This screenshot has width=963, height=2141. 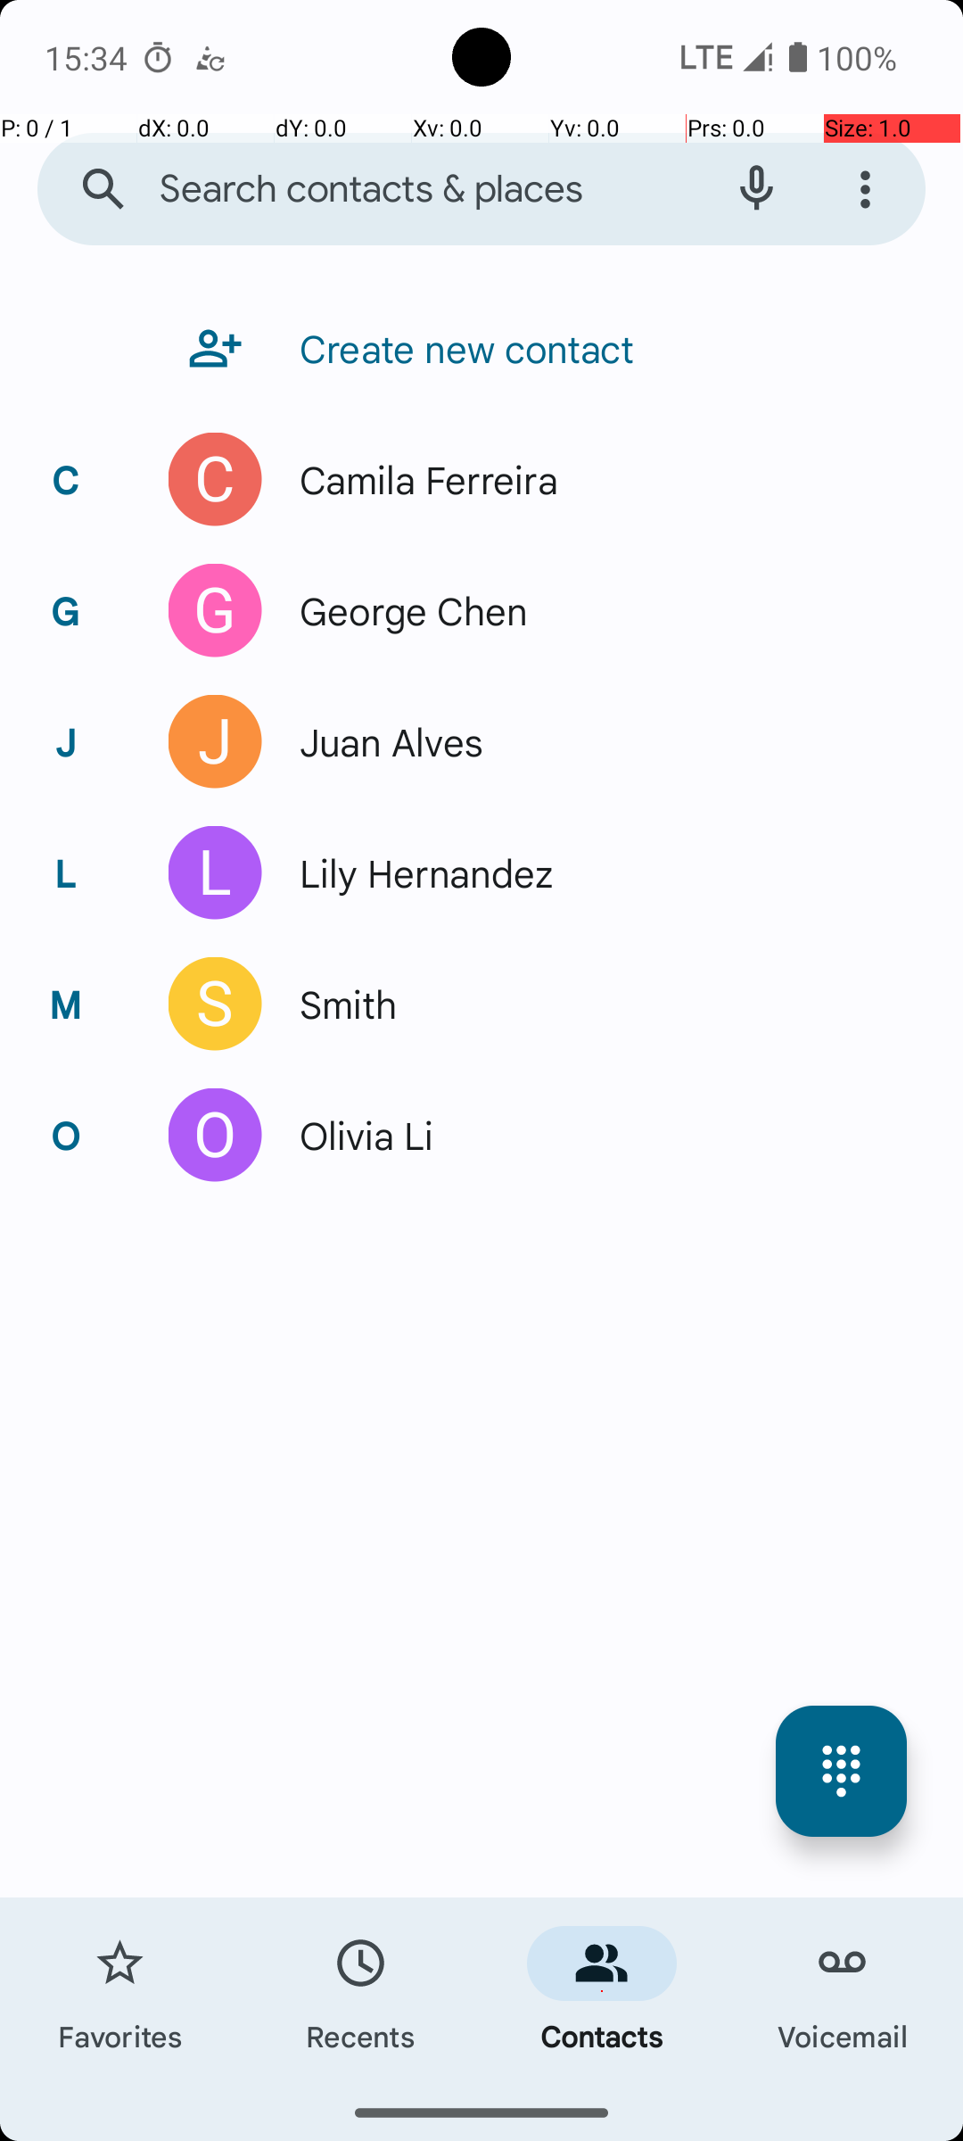 I want to click on George Chen, so click(x=404, y=610).